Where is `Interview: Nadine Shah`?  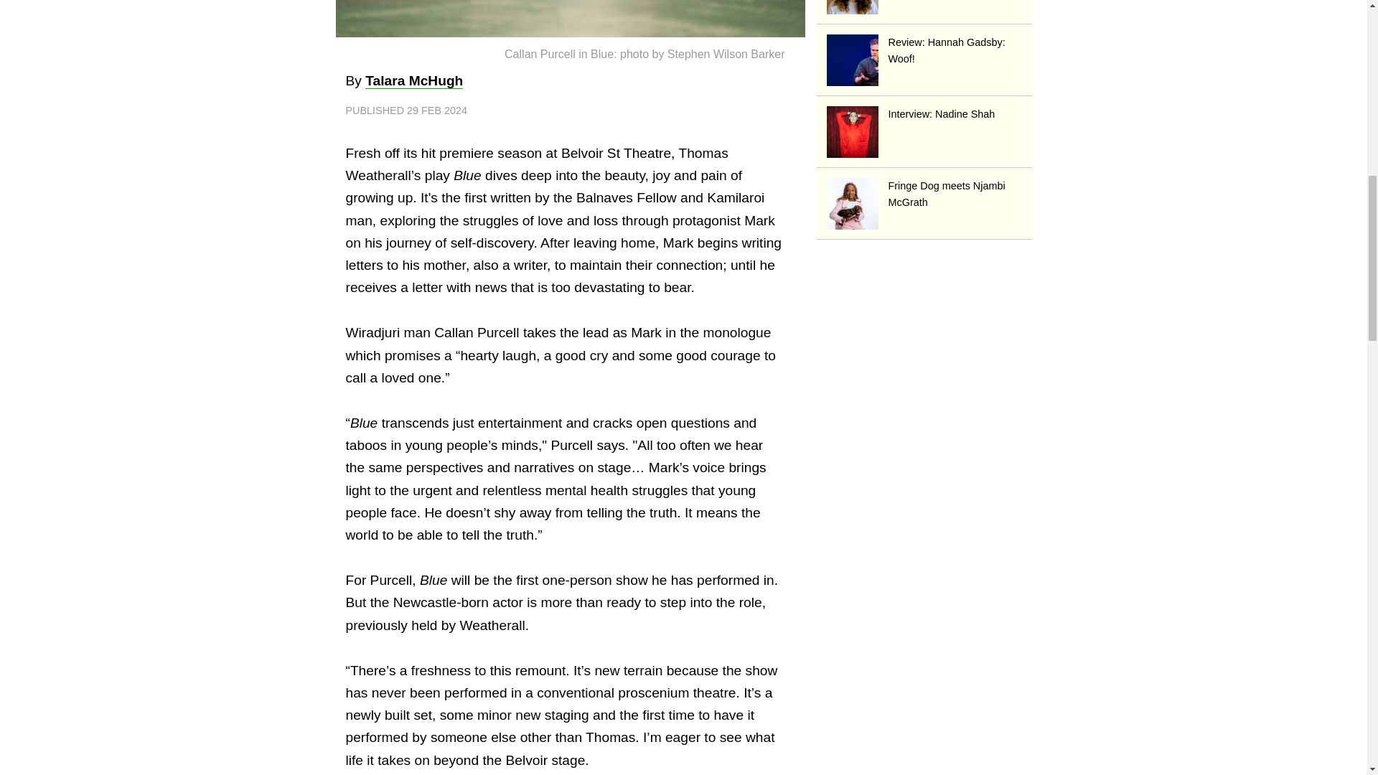 Interview: Nadine Shah is located at coordinates (924, 113).